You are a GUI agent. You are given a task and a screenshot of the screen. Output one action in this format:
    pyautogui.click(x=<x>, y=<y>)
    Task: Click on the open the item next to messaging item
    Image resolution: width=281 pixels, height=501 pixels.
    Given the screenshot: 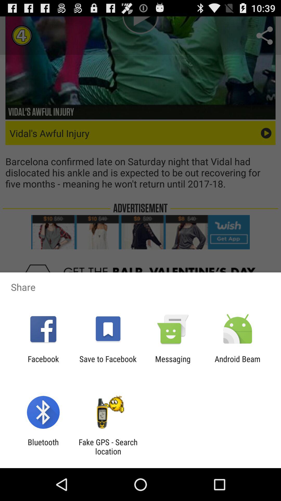 What is the action you would take?
    pyautogui.click(x=108, y=363)
    